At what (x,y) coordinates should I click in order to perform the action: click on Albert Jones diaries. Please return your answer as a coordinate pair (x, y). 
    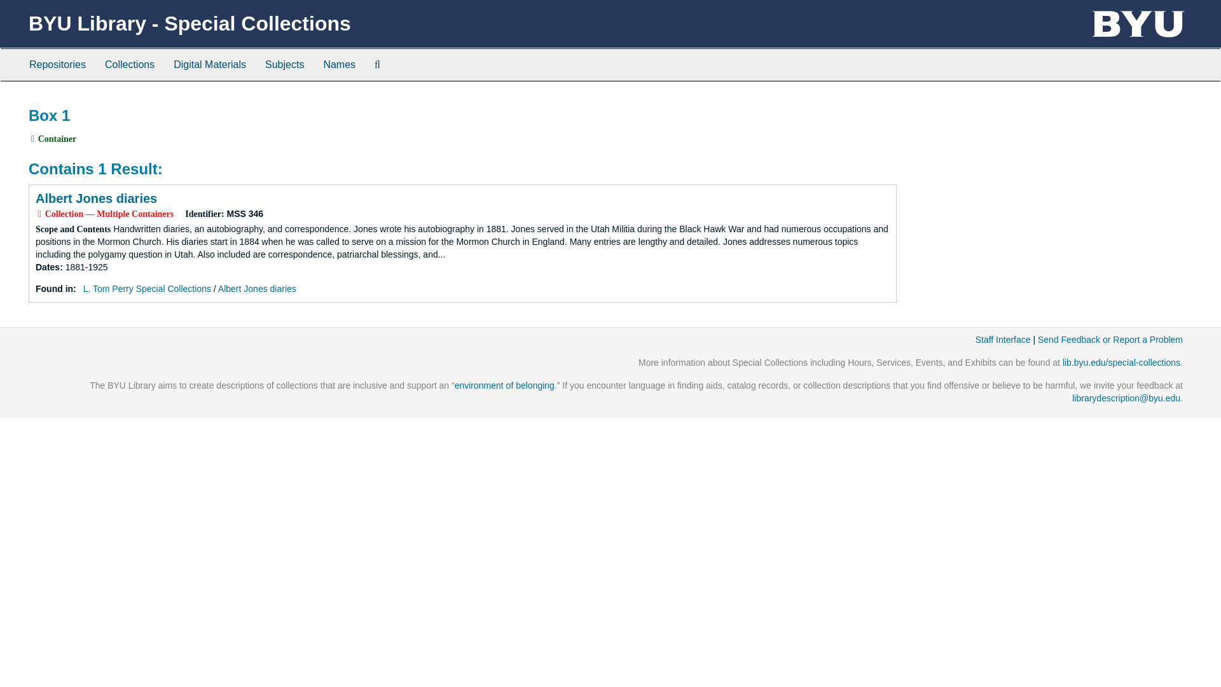
    Looking at the image, I should click on (257, 289).